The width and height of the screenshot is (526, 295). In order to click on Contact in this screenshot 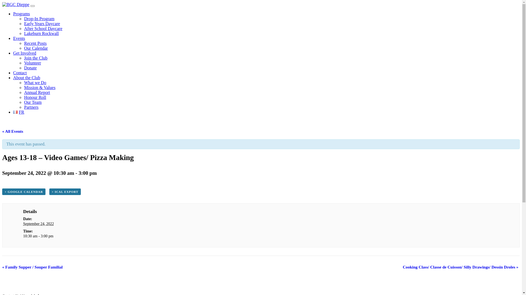, I will do `click(20, 73)`.